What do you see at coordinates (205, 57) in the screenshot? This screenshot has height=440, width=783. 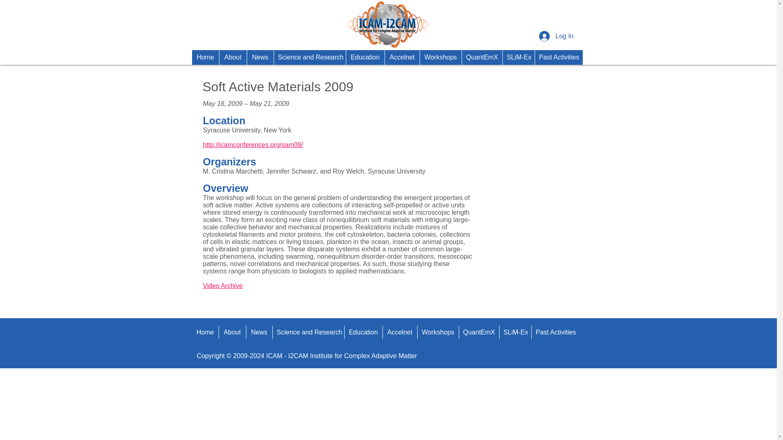 I see `Home` at bounding box center [205, 57].